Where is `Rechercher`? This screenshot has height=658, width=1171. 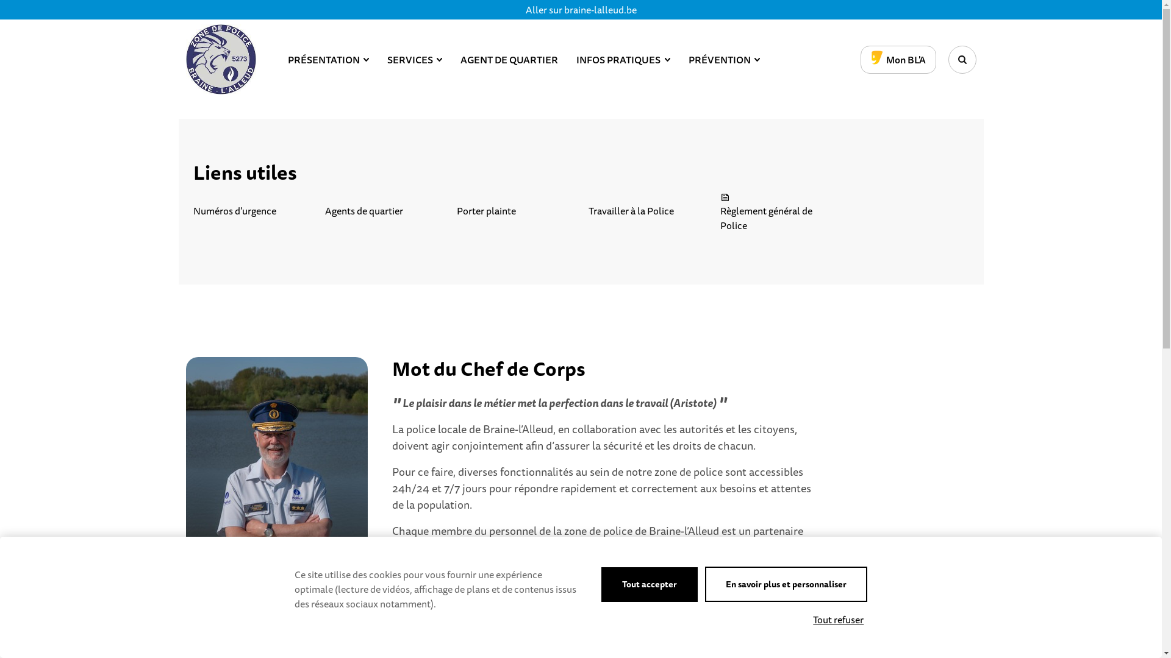
Rechercher is located at coordinates (962, 59).